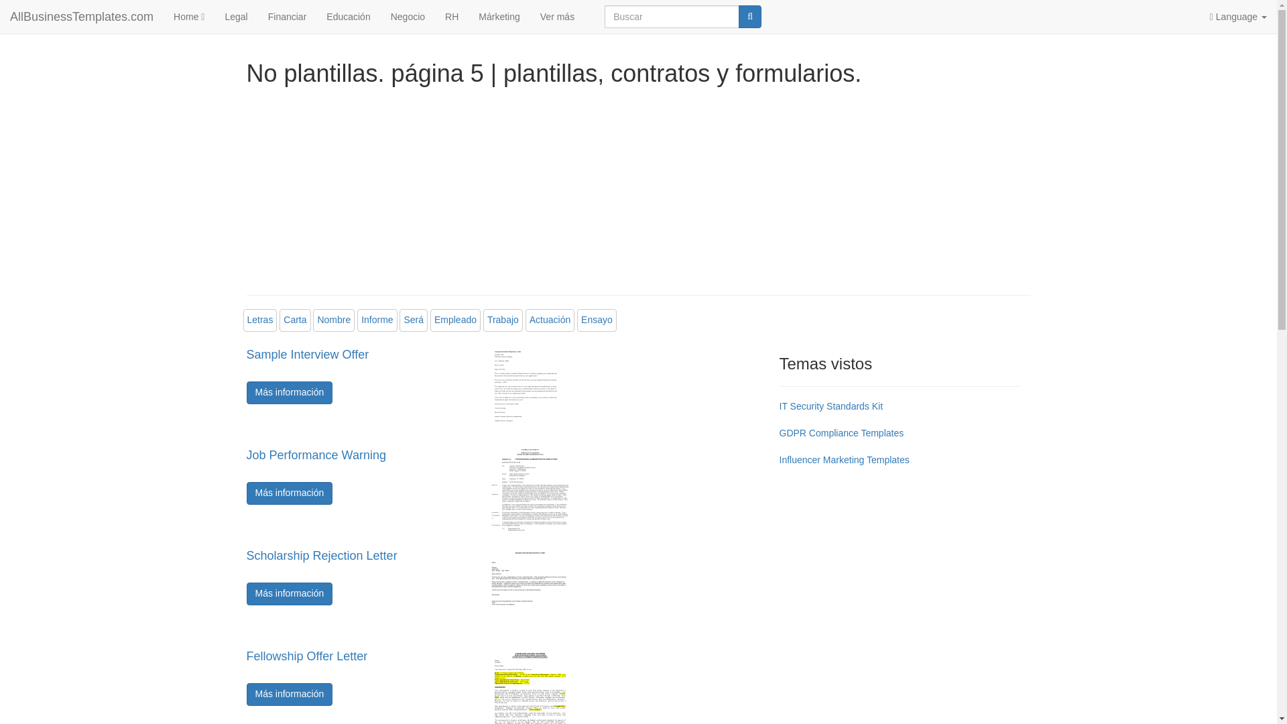 This screenshot has width=1287, height=724. I want to click on Trabajo, so click(503, 319).